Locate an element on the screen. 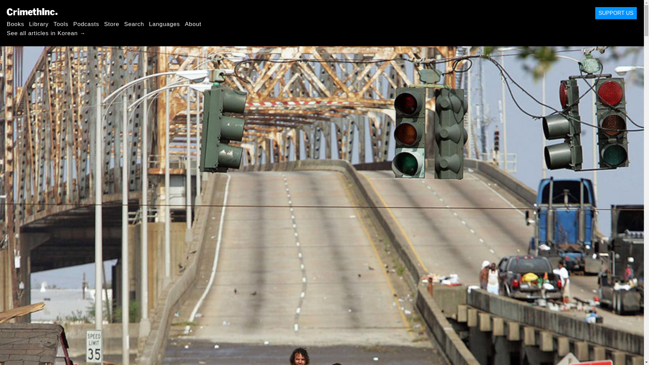 The image size is (649, 365). About is located at coordinates (193, 24).